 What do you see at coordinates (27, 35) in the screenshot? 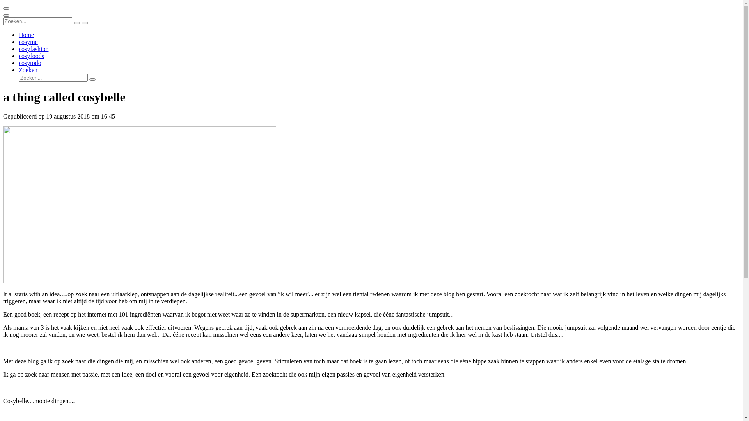
I see `Home` at bounding box center [27, 35].